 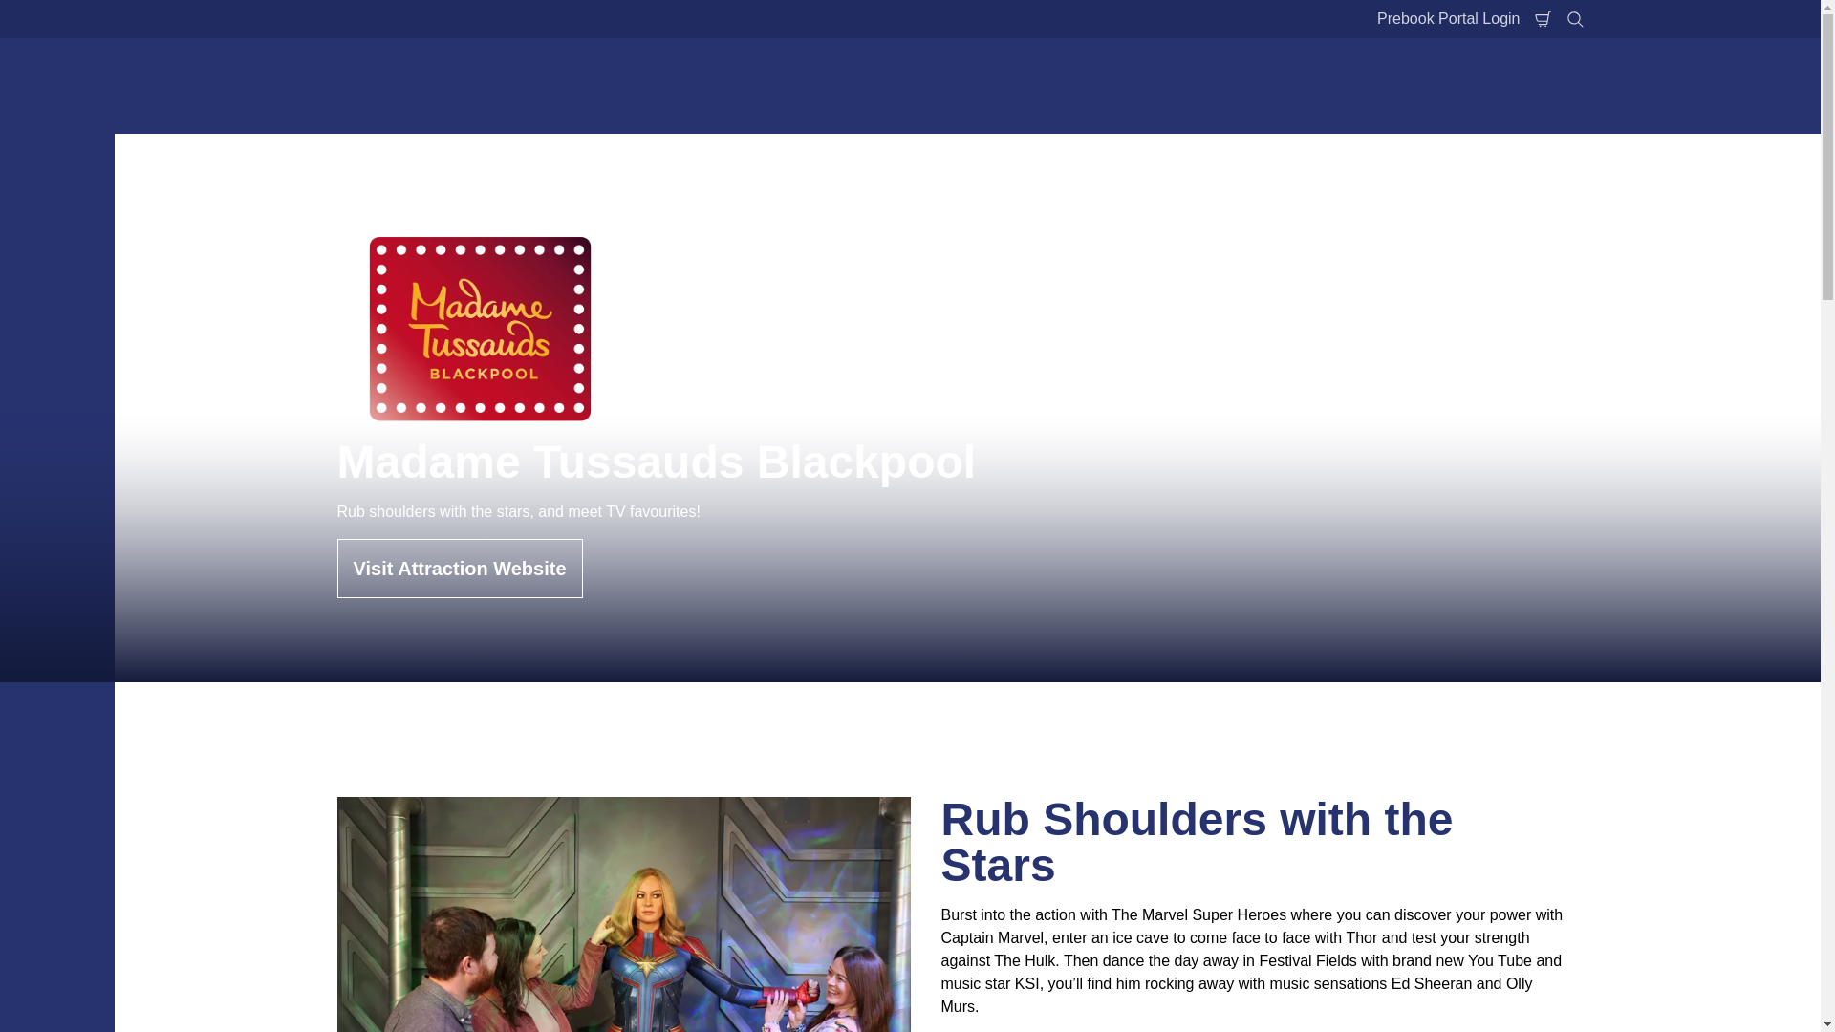 I want to click on Prebook Portal Login, so click(x=1449, y=19).